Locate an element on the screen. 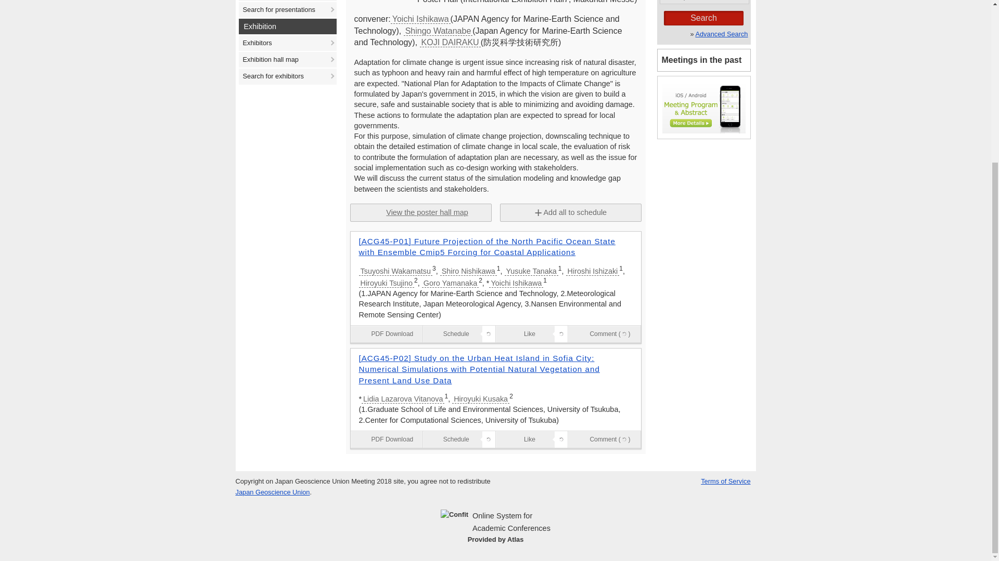 This screenshot has height=561, width=999. Shingo Watanabe is located at coordinates (438, 31).